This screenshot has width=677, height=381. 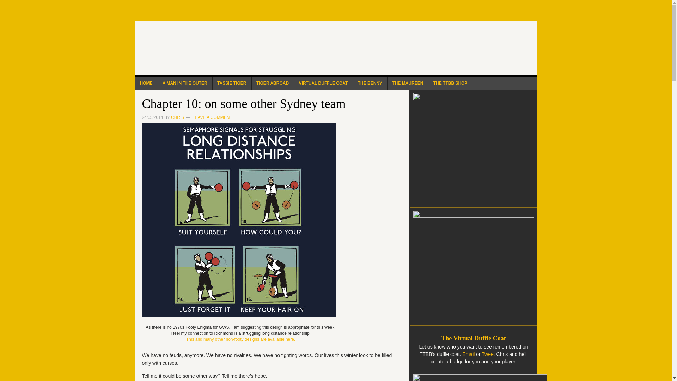 What do you see at coordinates (240, 339) in the screenshot?
I see `This and many other non-footy designs are available here.` at bounding box center [240, 339].